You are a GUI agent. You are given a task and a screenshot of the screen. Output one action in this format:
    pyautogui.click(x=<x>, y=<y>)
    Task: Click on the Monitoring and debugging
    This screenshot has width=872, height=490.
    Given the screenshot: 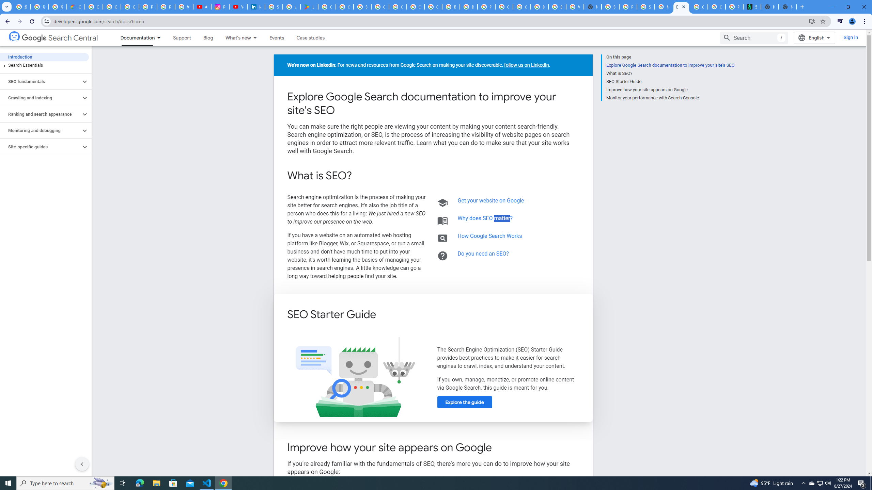 What is the action you would take?
    pyautogui.click(x=41, y=131)
    